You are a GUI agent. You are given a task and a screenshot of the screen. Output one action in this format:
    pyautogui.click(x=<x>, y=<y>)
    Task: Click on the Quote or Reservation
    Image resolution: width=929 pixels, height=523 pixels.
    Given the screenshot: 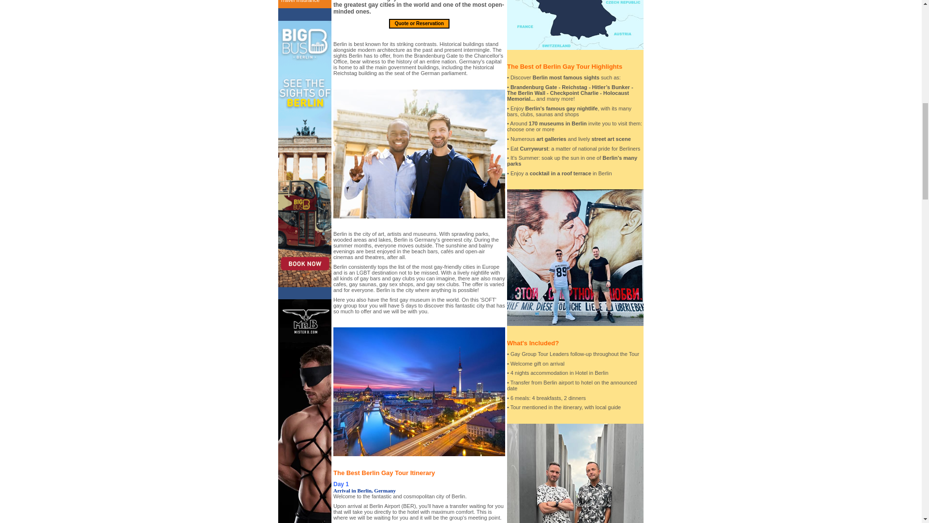 What is the action you would take?
    pyautogui.click(x=419, y=23)
    